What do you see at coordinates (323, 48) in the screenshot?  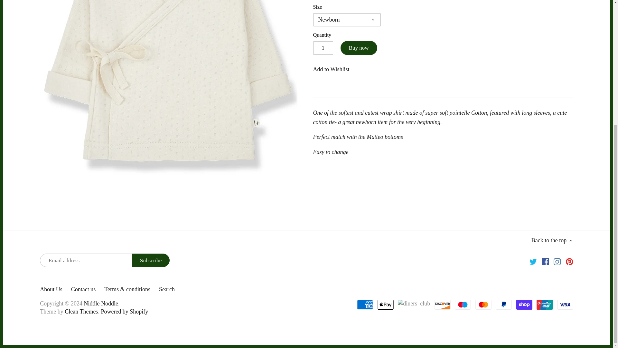 I see `1` at bounding box center [323, 48].